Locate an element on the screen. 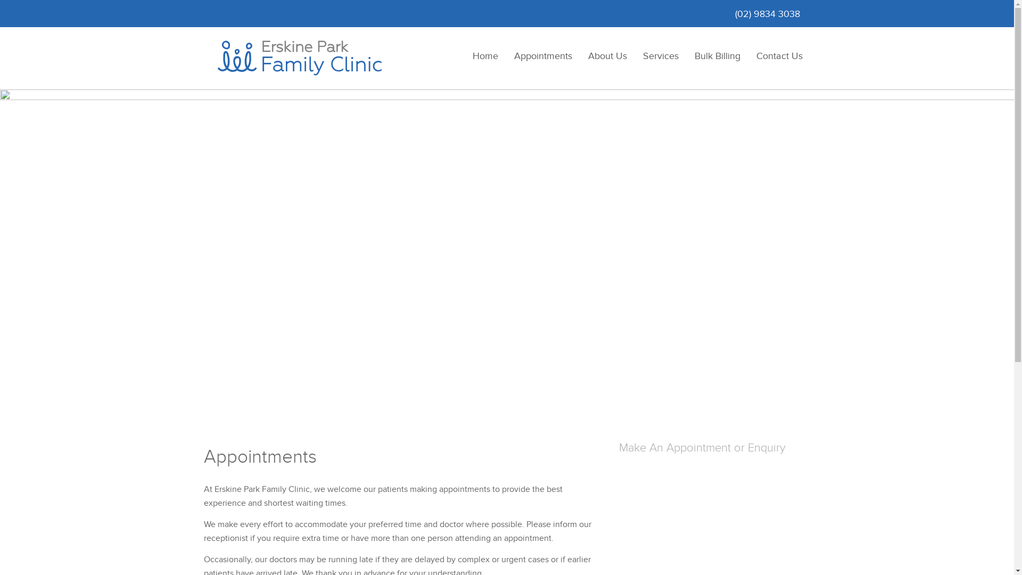 The image size is (1022, 575). (02) 9834 3038 is located at coordinates (767, 14).